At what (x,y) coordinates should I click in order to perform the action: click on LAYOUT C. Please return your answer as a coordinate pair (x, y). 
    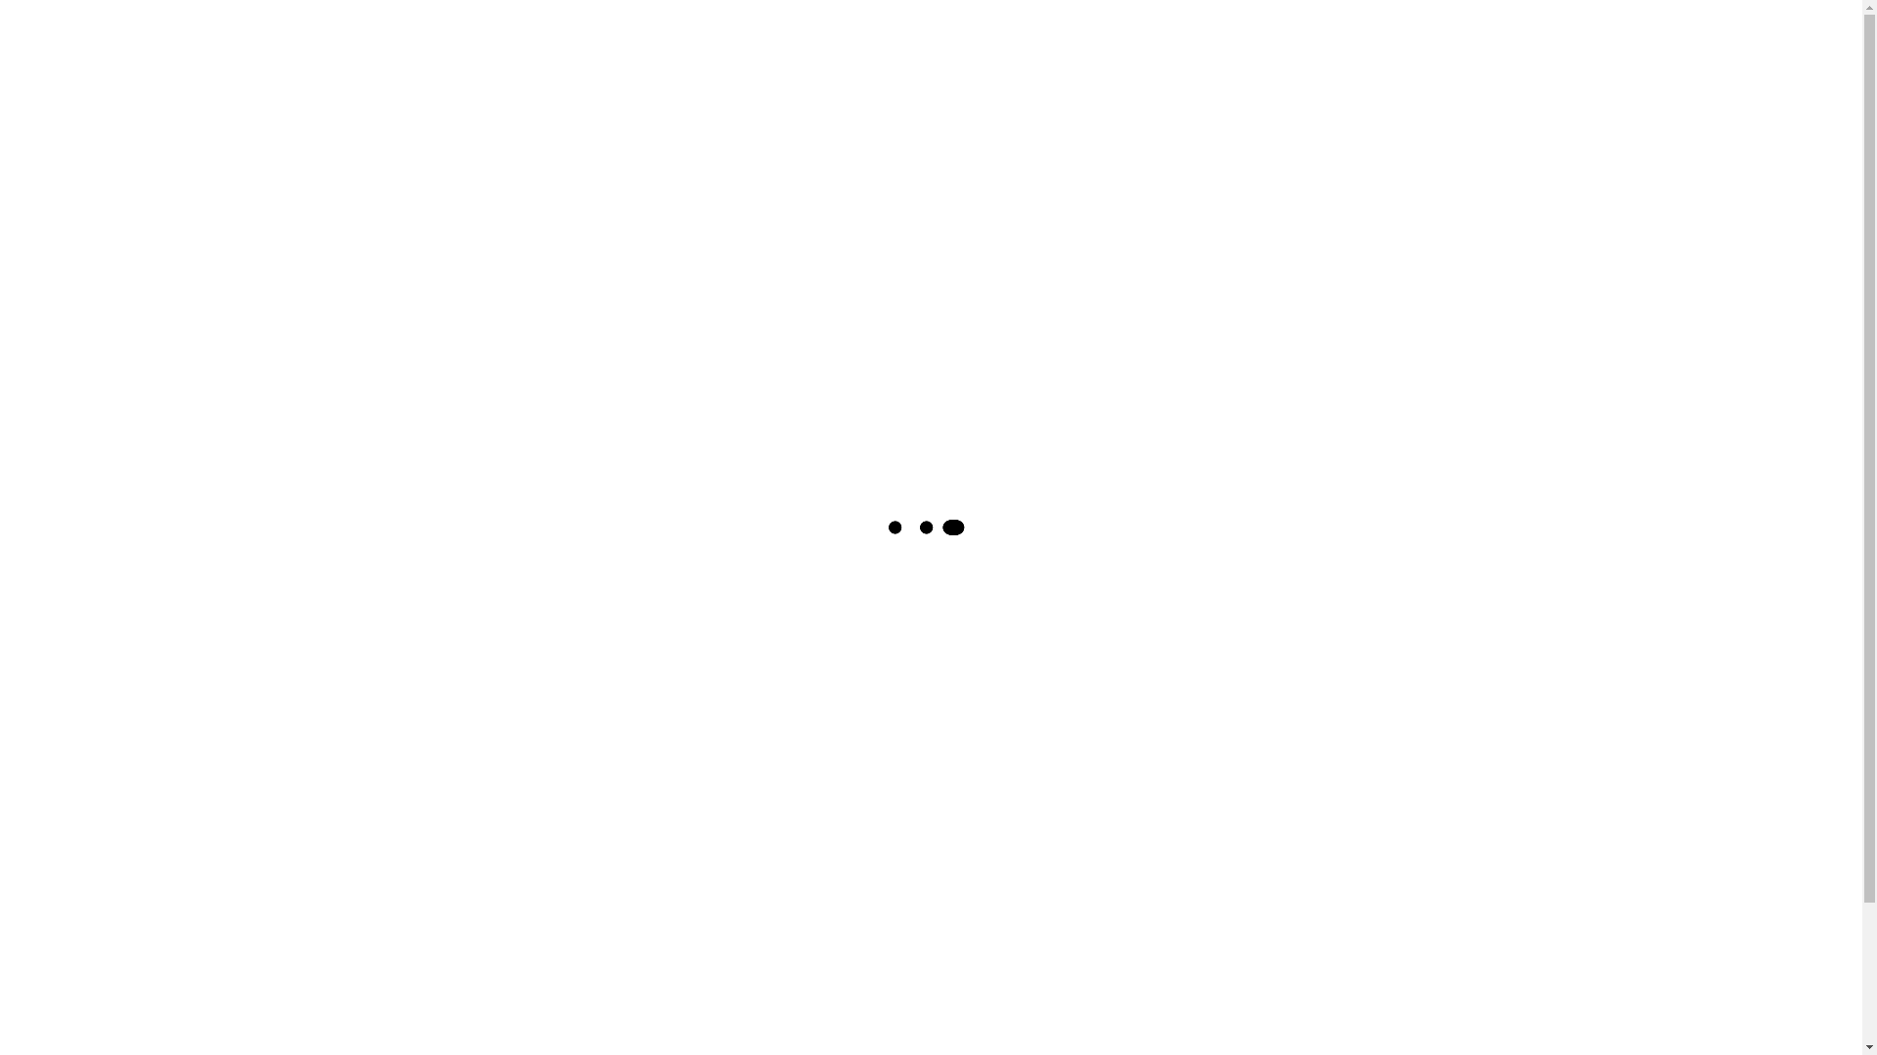
    Looking at the image, I should click on (1361, 93).